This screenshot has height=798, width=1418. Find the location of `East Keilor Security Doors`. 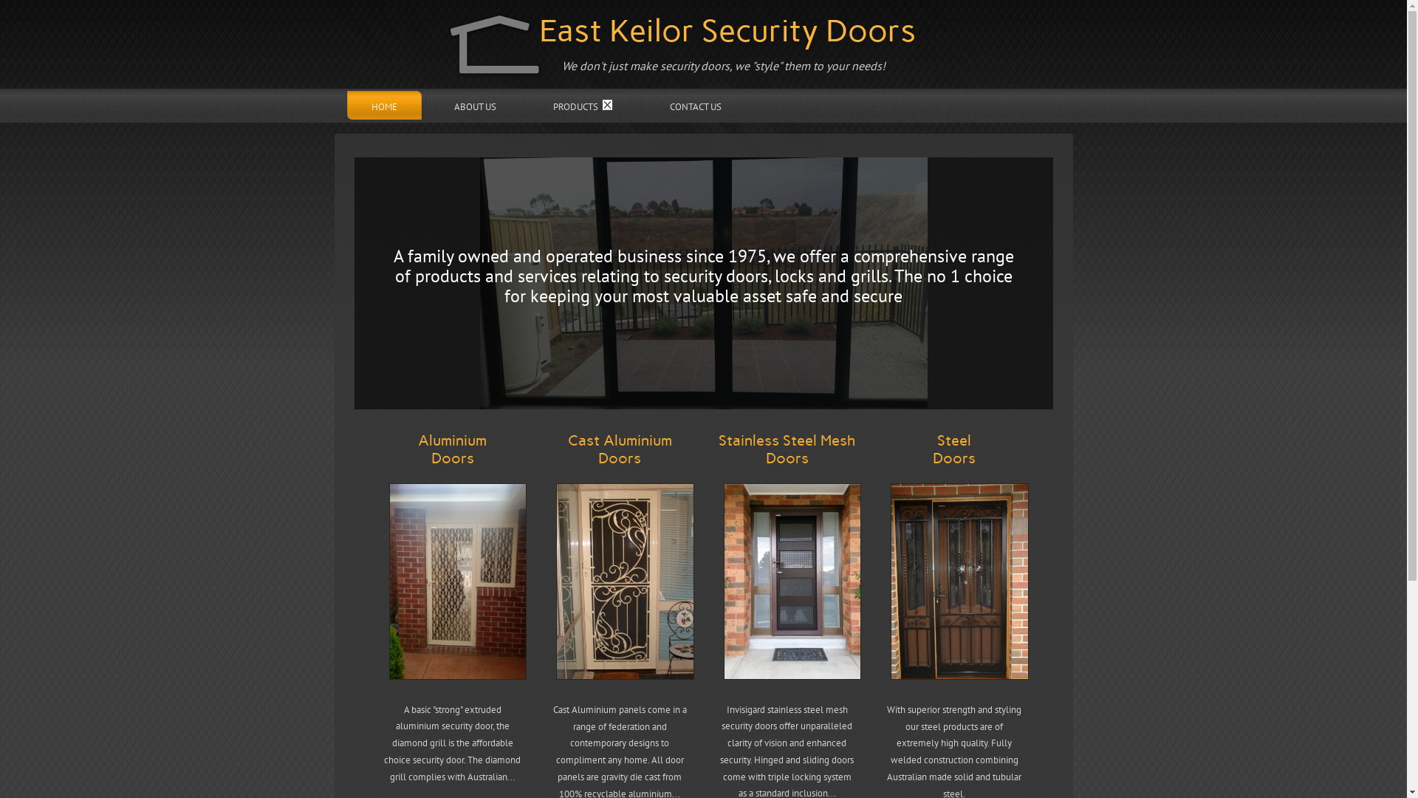

East Keilor Security Doors is located at coordinates (727, 31).